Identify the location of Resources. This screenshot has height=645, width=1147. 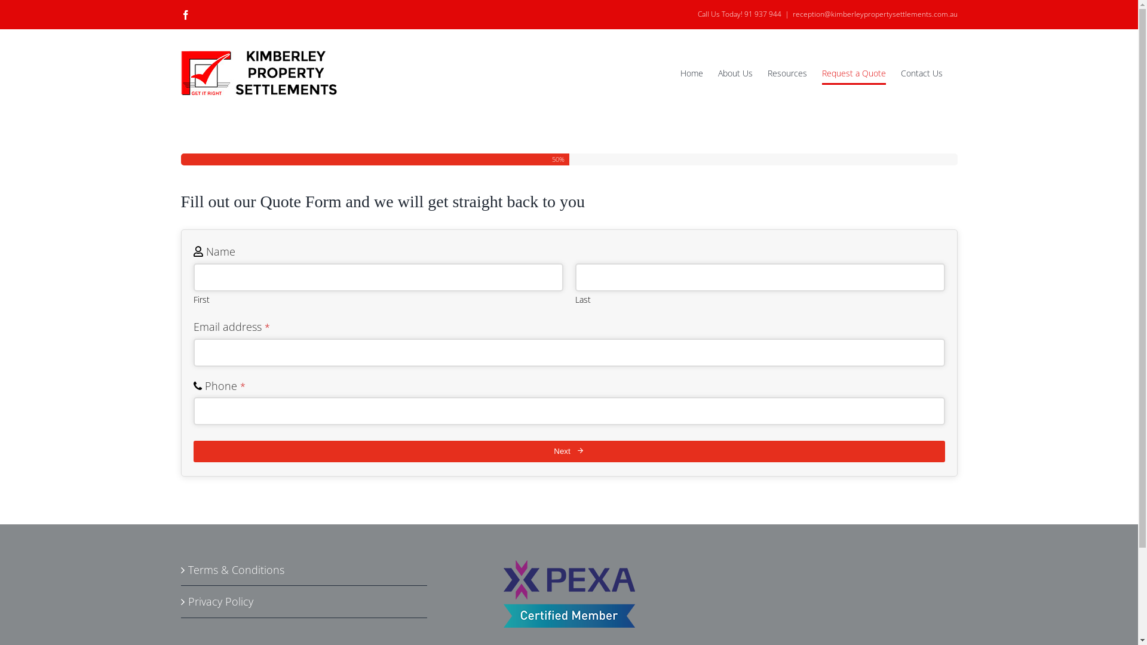
(787, 73).